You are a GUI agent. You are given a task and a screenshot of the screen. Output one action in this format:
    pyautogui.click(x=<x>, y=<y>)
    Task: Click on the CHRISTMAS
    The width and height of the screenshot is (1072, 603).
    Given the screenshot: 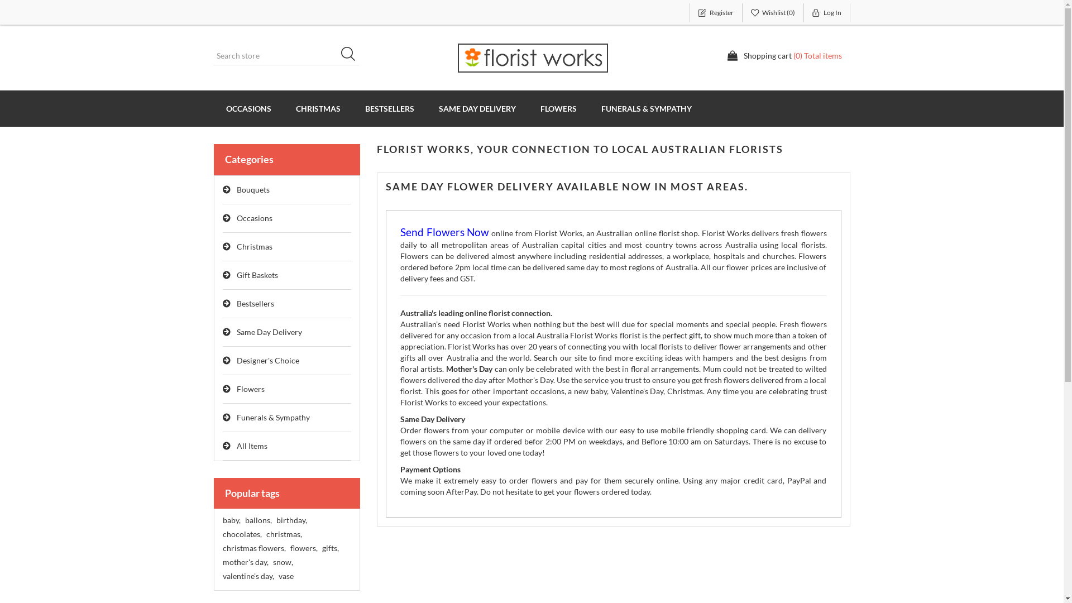 What is the action you would take?
    pyautogui.click(x=318, y=108)
    